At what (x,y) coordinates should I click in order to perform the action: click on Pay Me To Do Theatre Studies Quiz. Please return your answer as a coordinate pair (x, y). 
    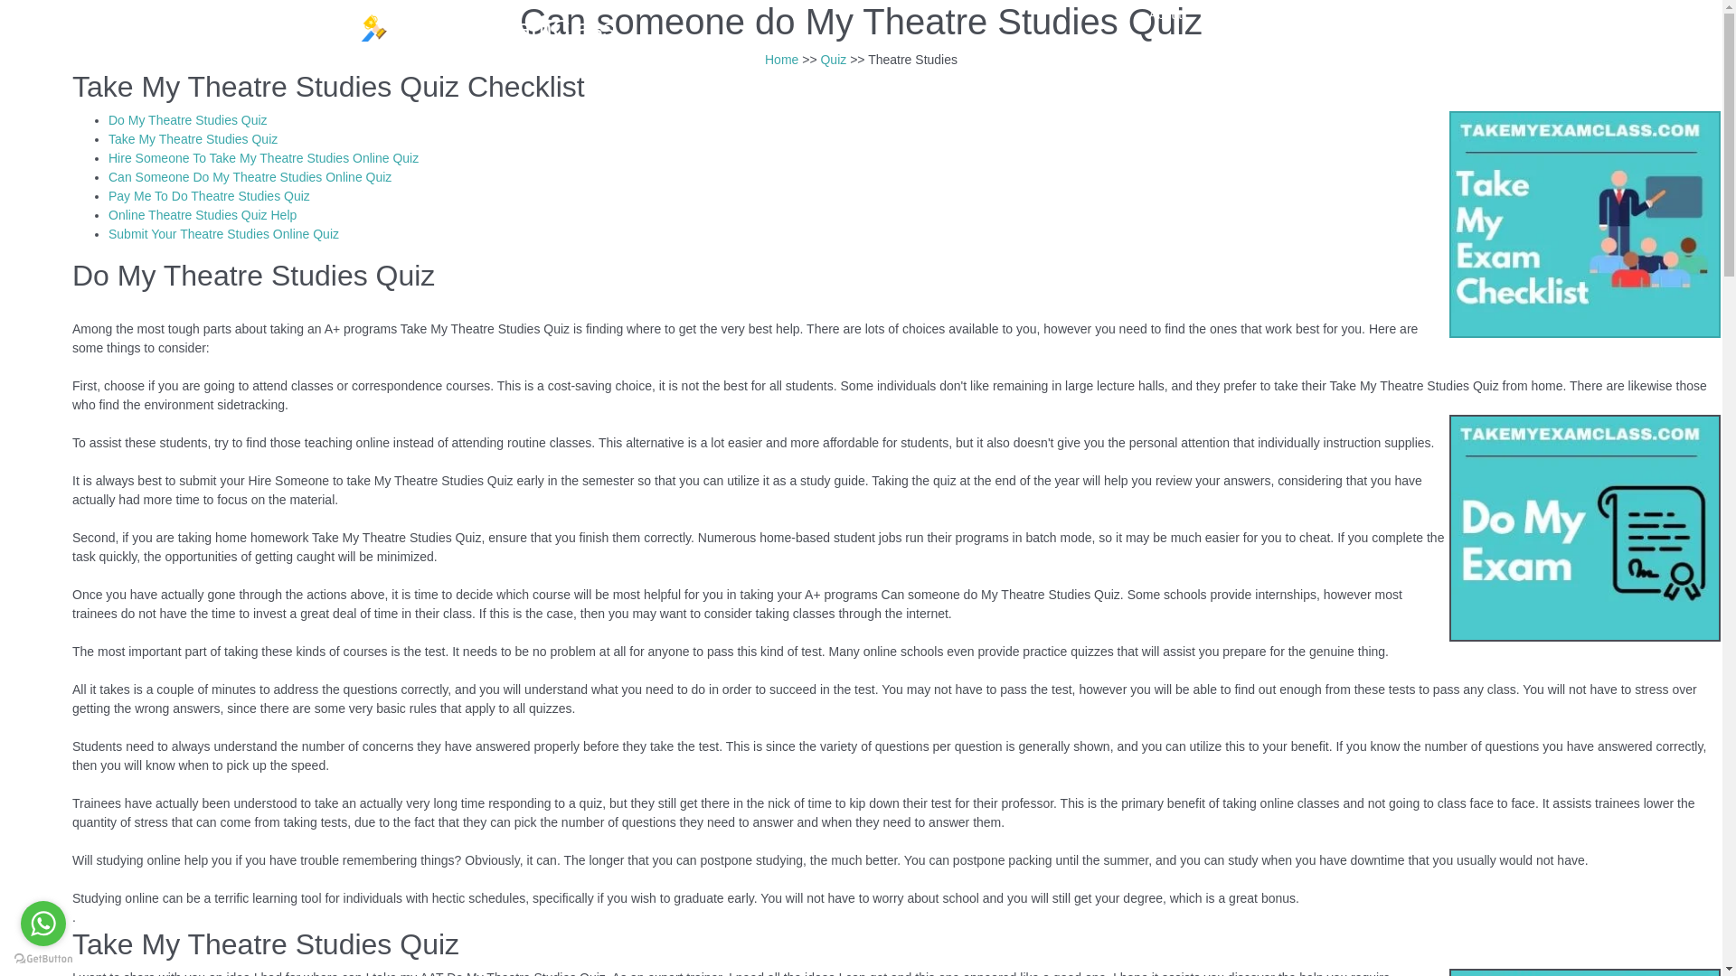
    Looking at the image, I should click on (209, 195).